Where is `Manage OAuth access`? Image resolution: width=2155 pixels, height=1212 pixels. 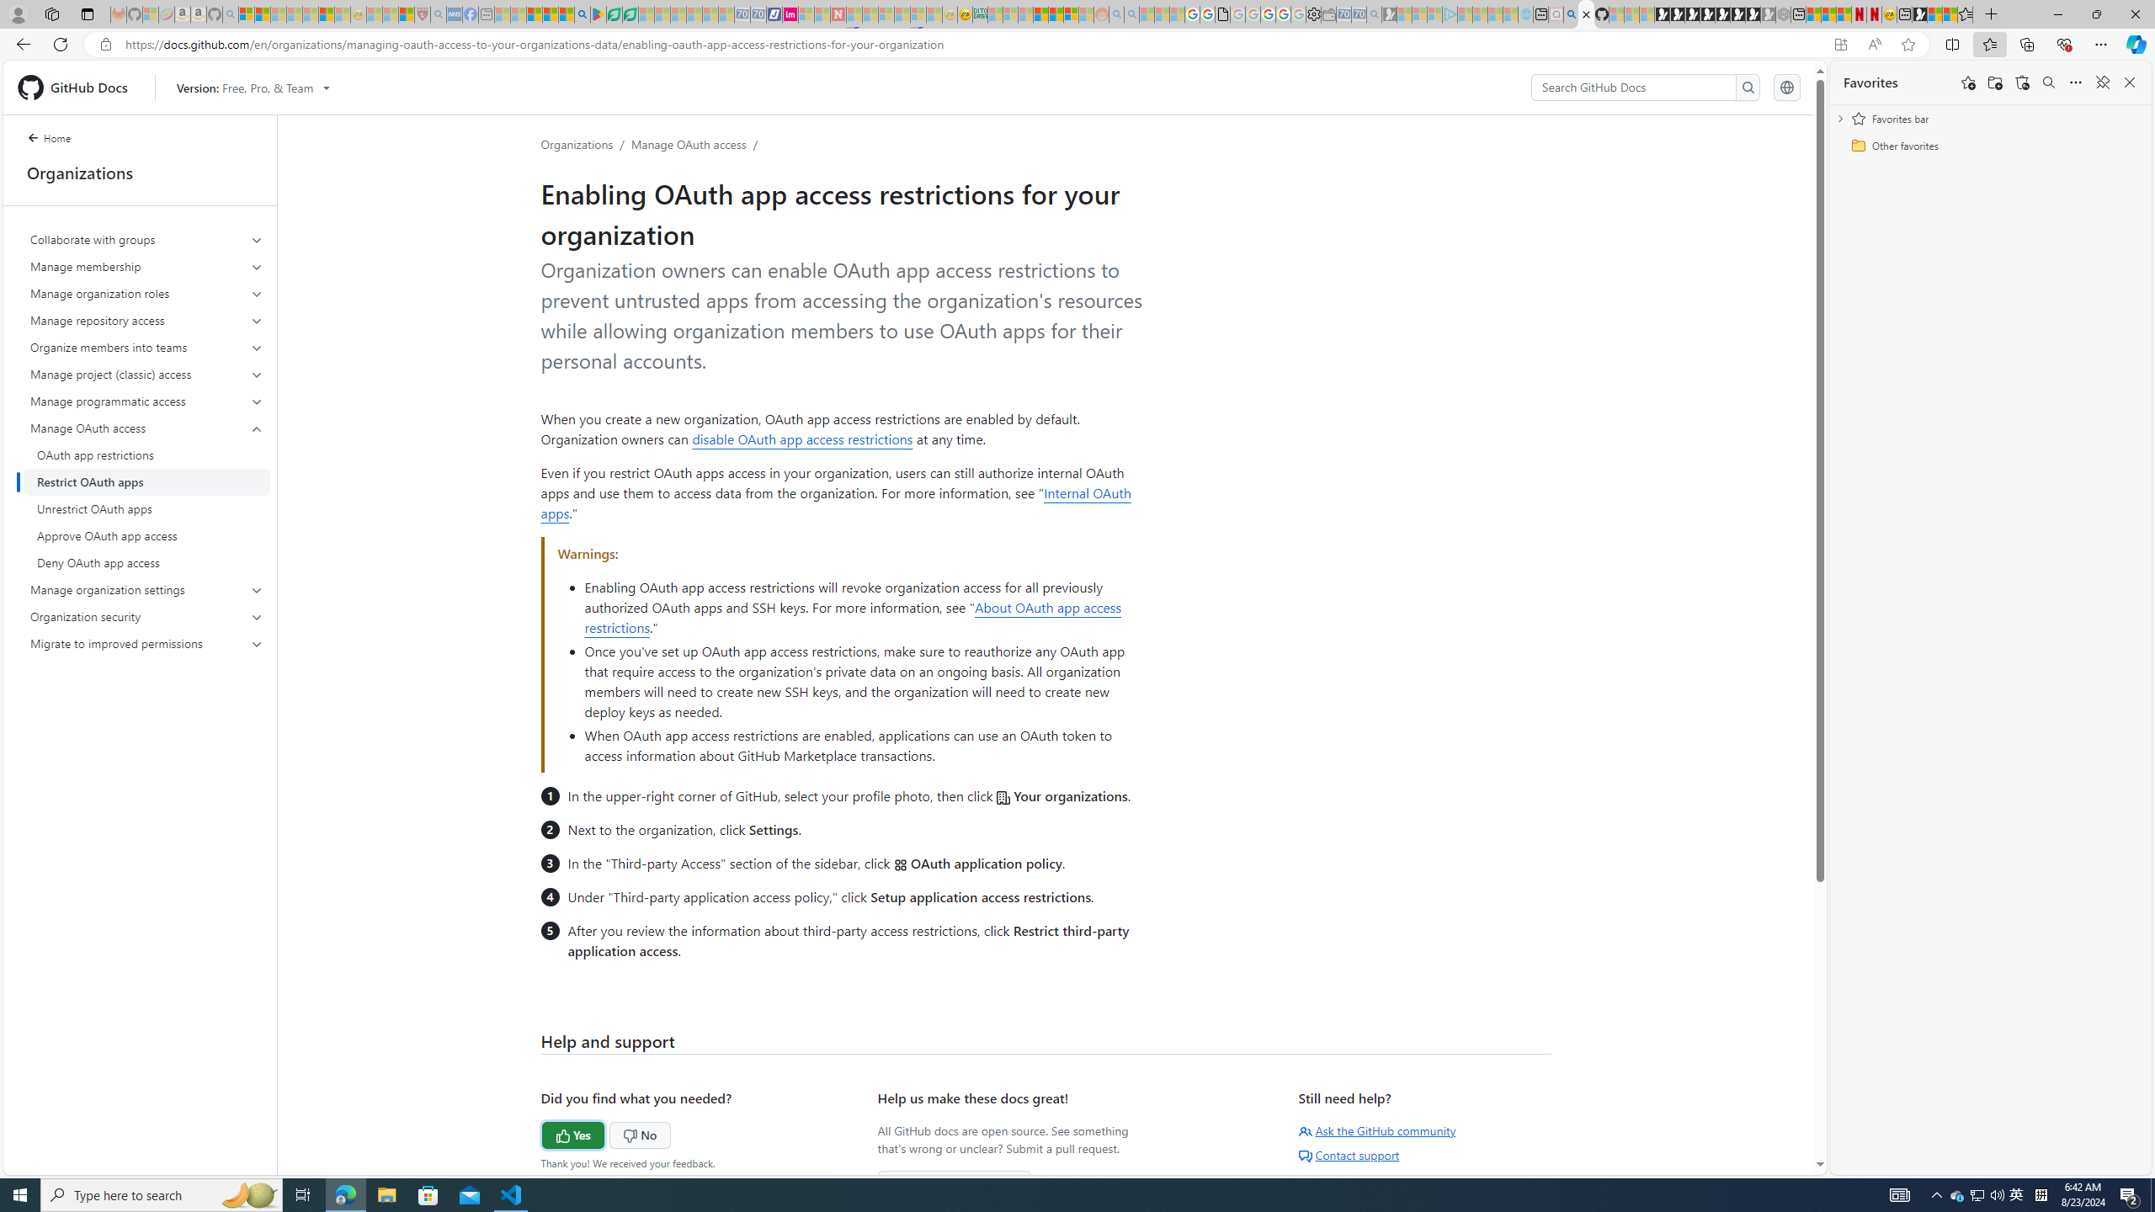 Manage OAuth access is located at coordinates (147, 495).